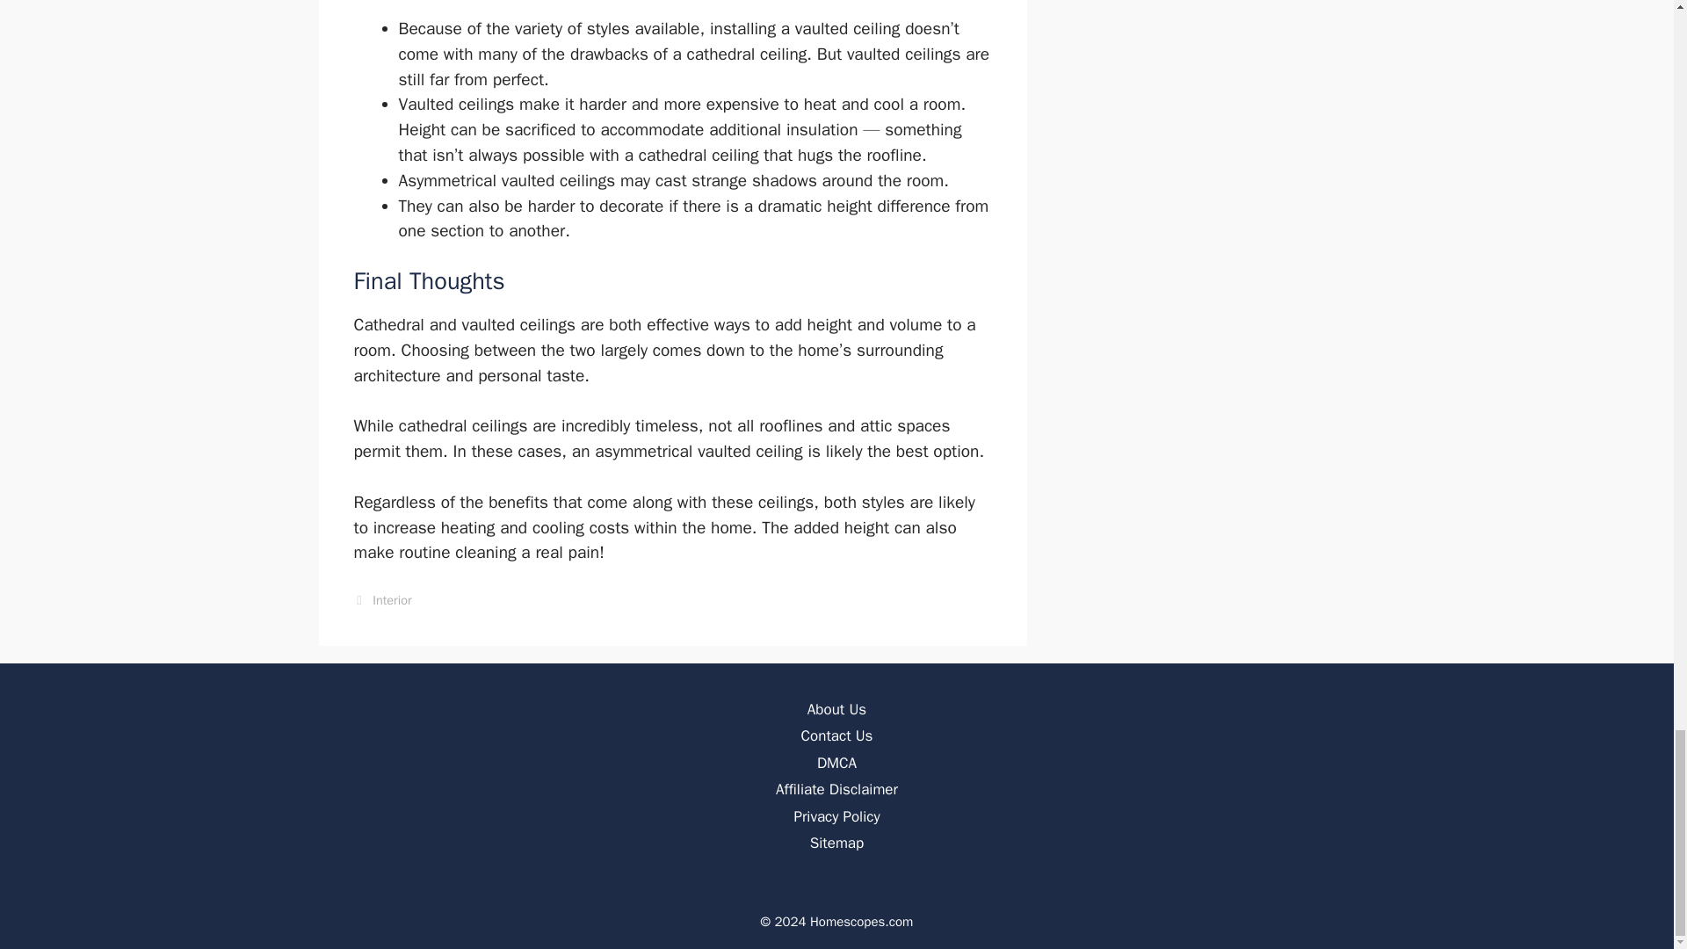 Image resolution: width=1687 pixels, height=949 pixels. Describe the element at coordinates (836, 843) in the screenshot. I see `Sitemap` at that location.